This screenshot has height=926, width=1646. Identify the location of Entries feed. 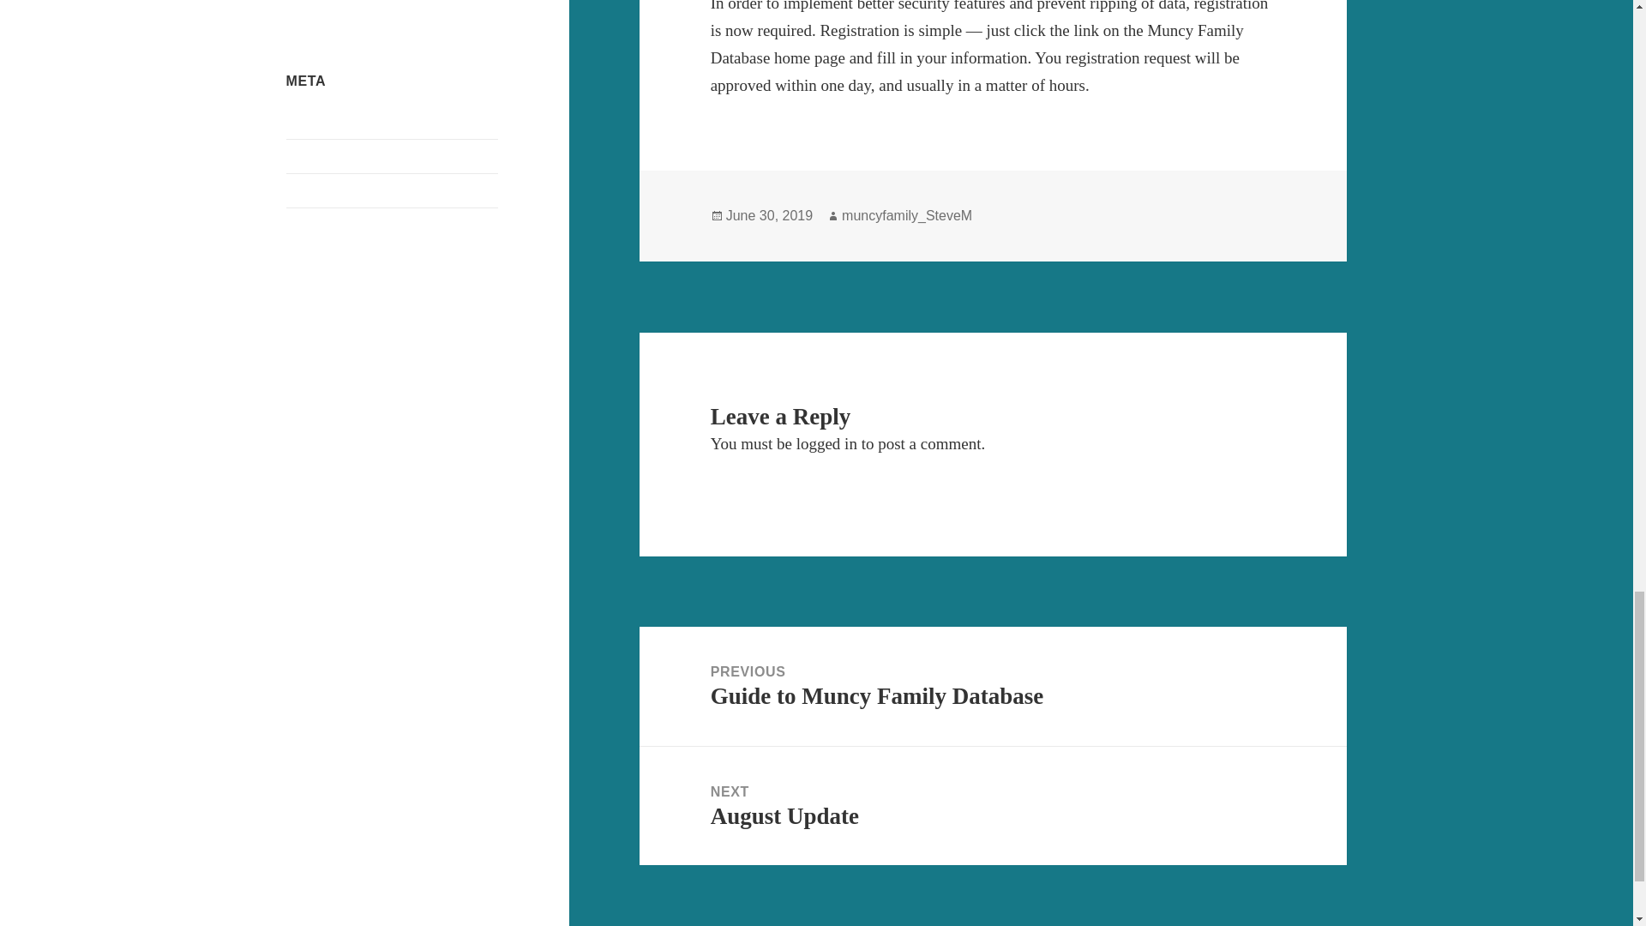
(319, 156).